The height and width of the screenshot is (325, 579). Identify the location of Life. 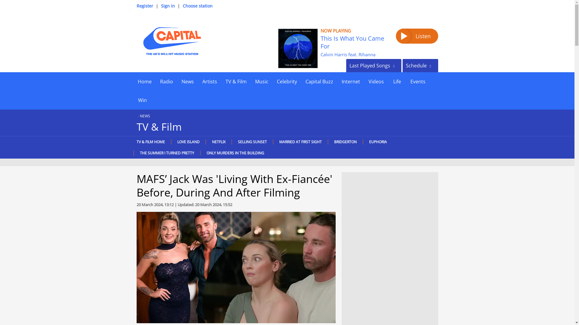
(397, 81).